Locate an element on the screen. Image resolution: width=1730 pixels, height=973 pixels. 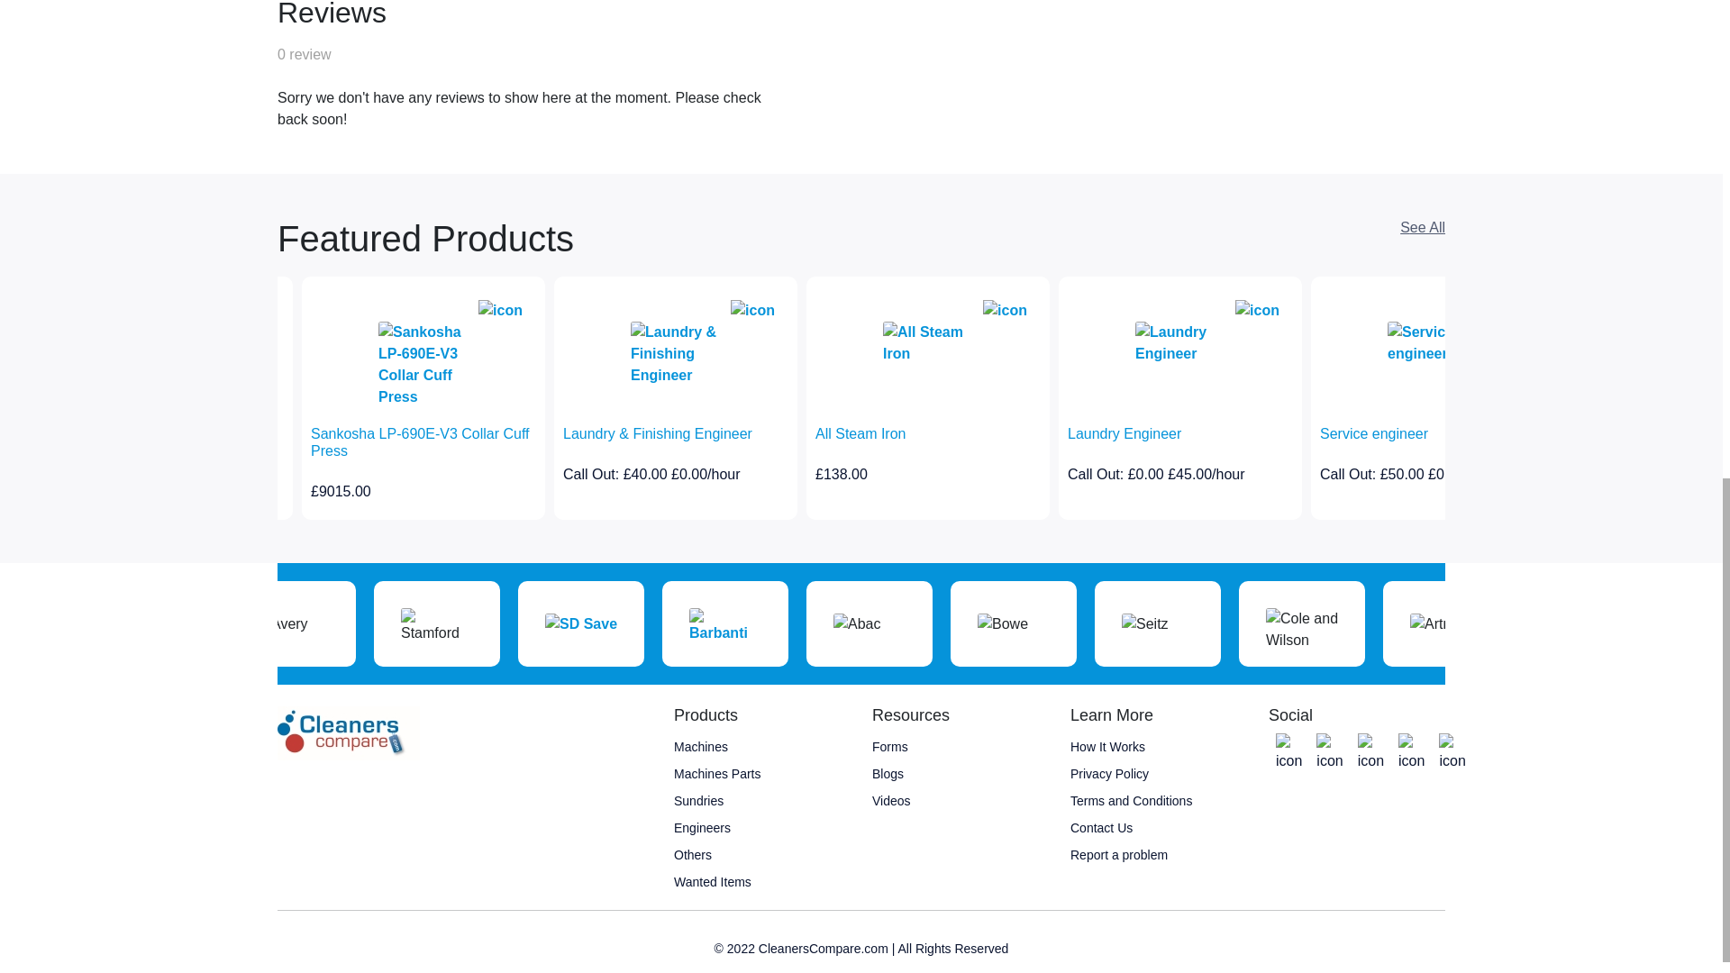
Sankosha LP-690E-V3 Collar Cuff Press is located at coordinates (423, 441).